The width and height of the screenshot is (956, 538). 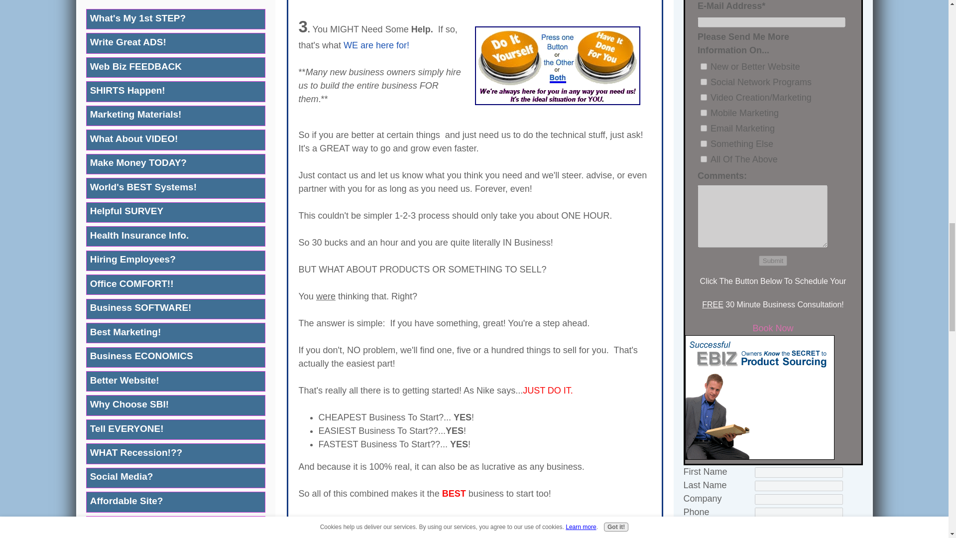 I want to click on All Of The Above, so click(x=704, y=159).